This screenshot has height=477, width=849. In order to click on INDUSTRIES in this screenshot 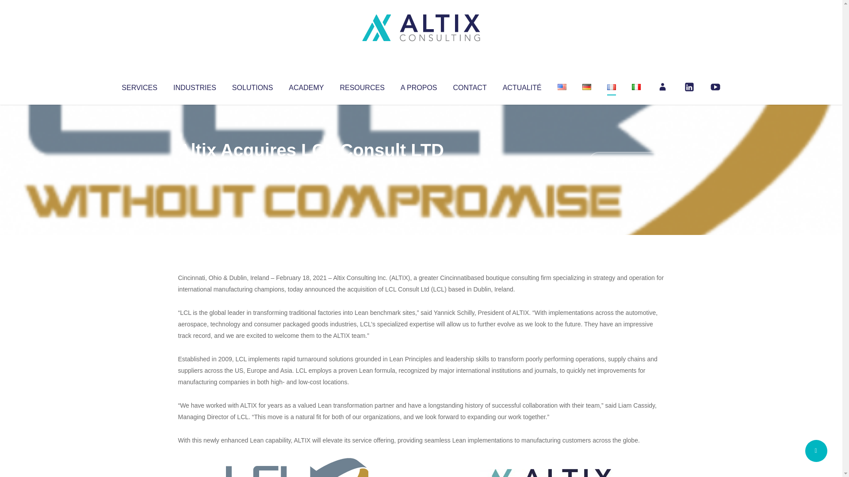, I will do `click(195, 86)`.